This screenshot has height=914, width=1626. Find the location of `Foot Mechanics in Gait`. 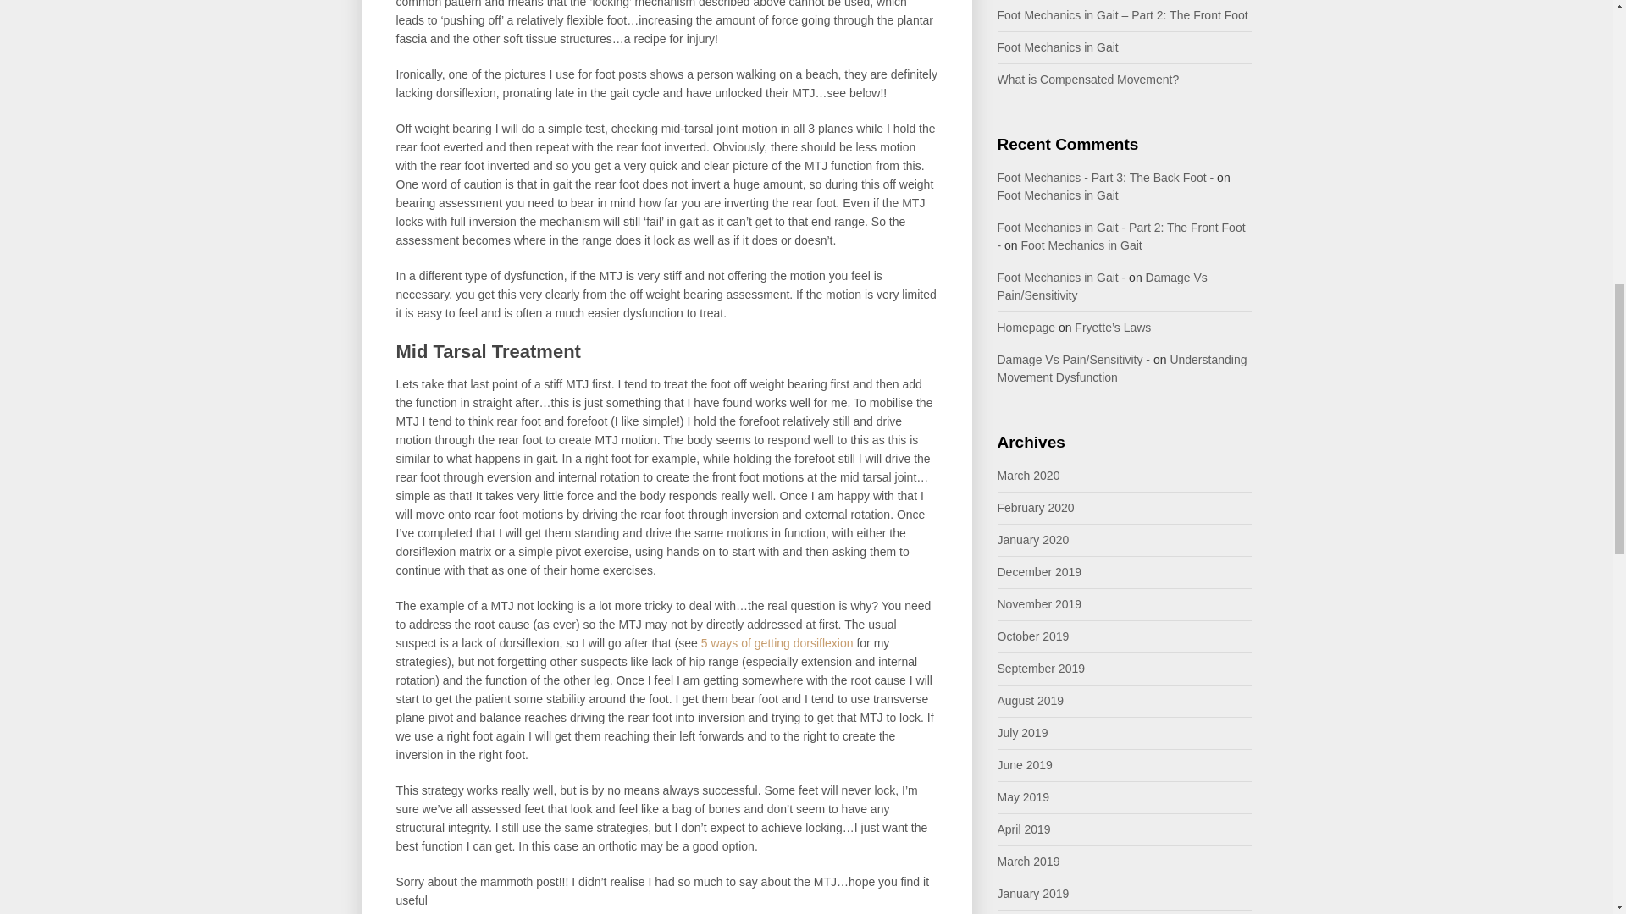

Foot Mechanics in Gait is located at coordinates (1058, 47).